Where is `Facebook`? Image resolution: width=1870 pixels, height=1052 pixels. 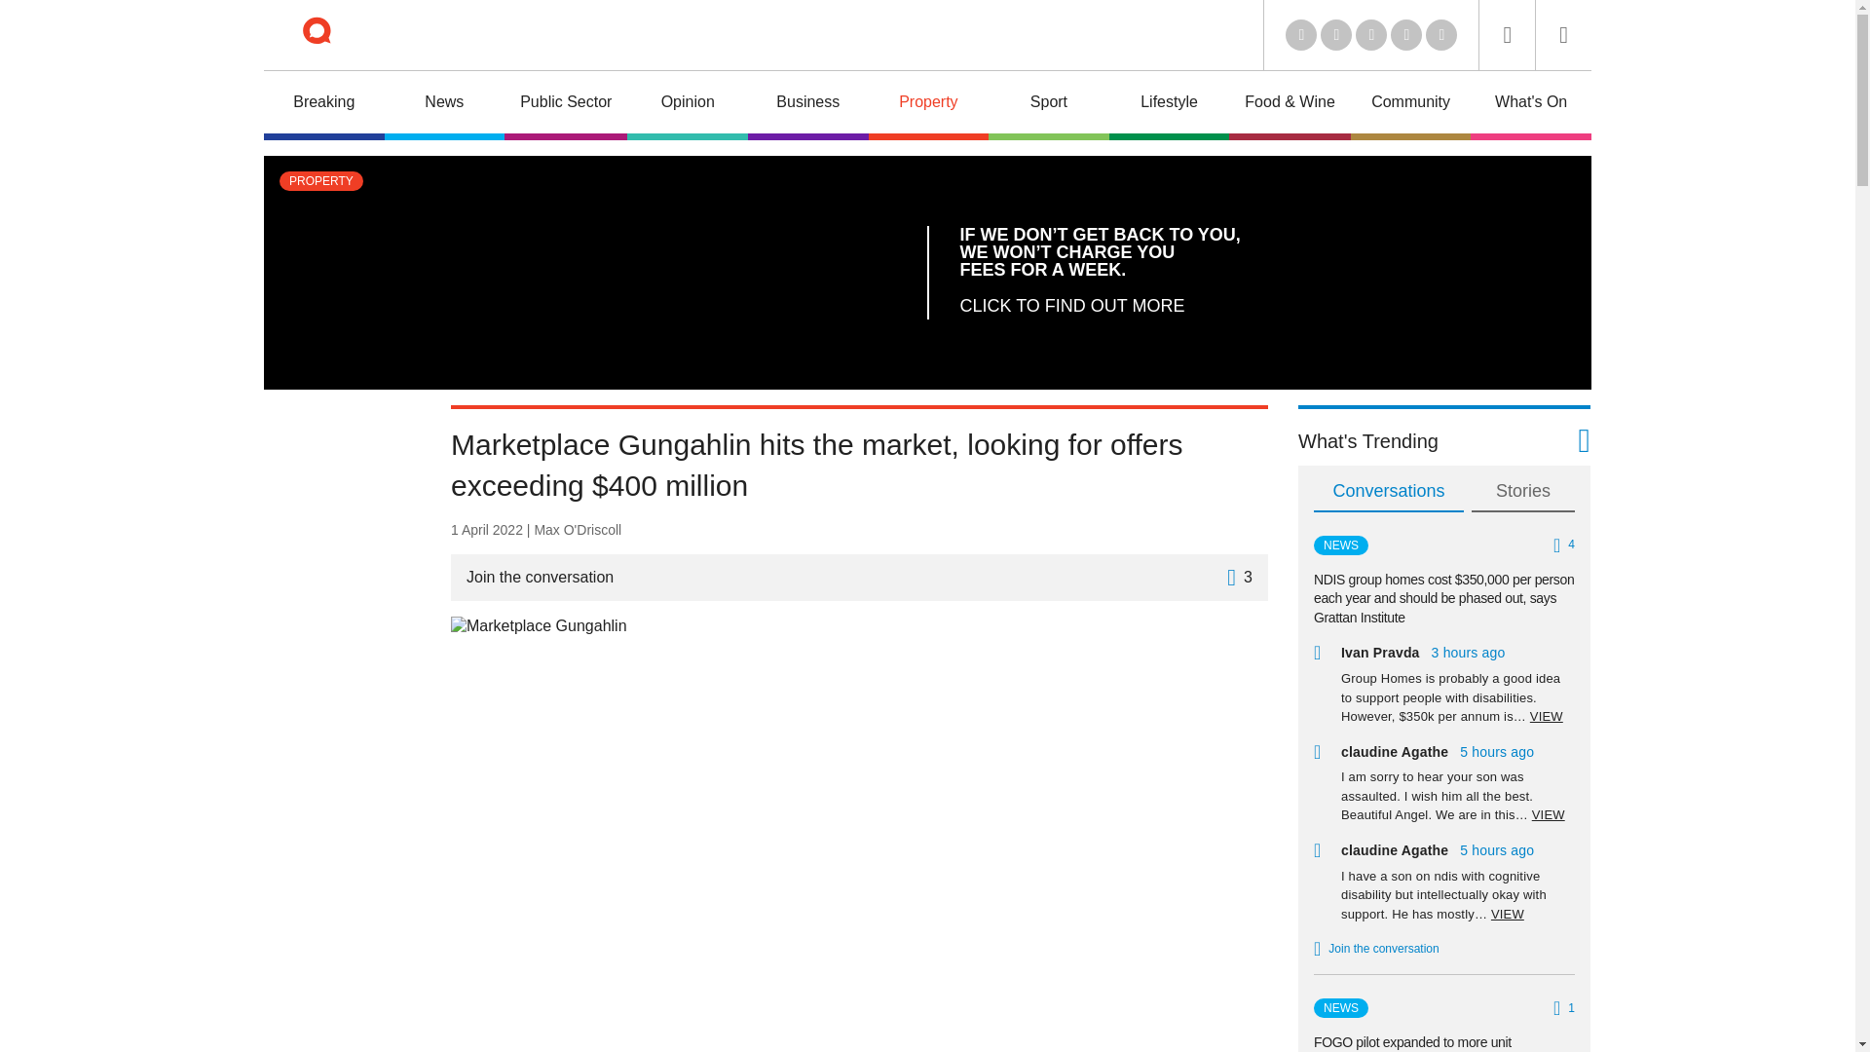
Facebook is located at coordinates (1406, 35).